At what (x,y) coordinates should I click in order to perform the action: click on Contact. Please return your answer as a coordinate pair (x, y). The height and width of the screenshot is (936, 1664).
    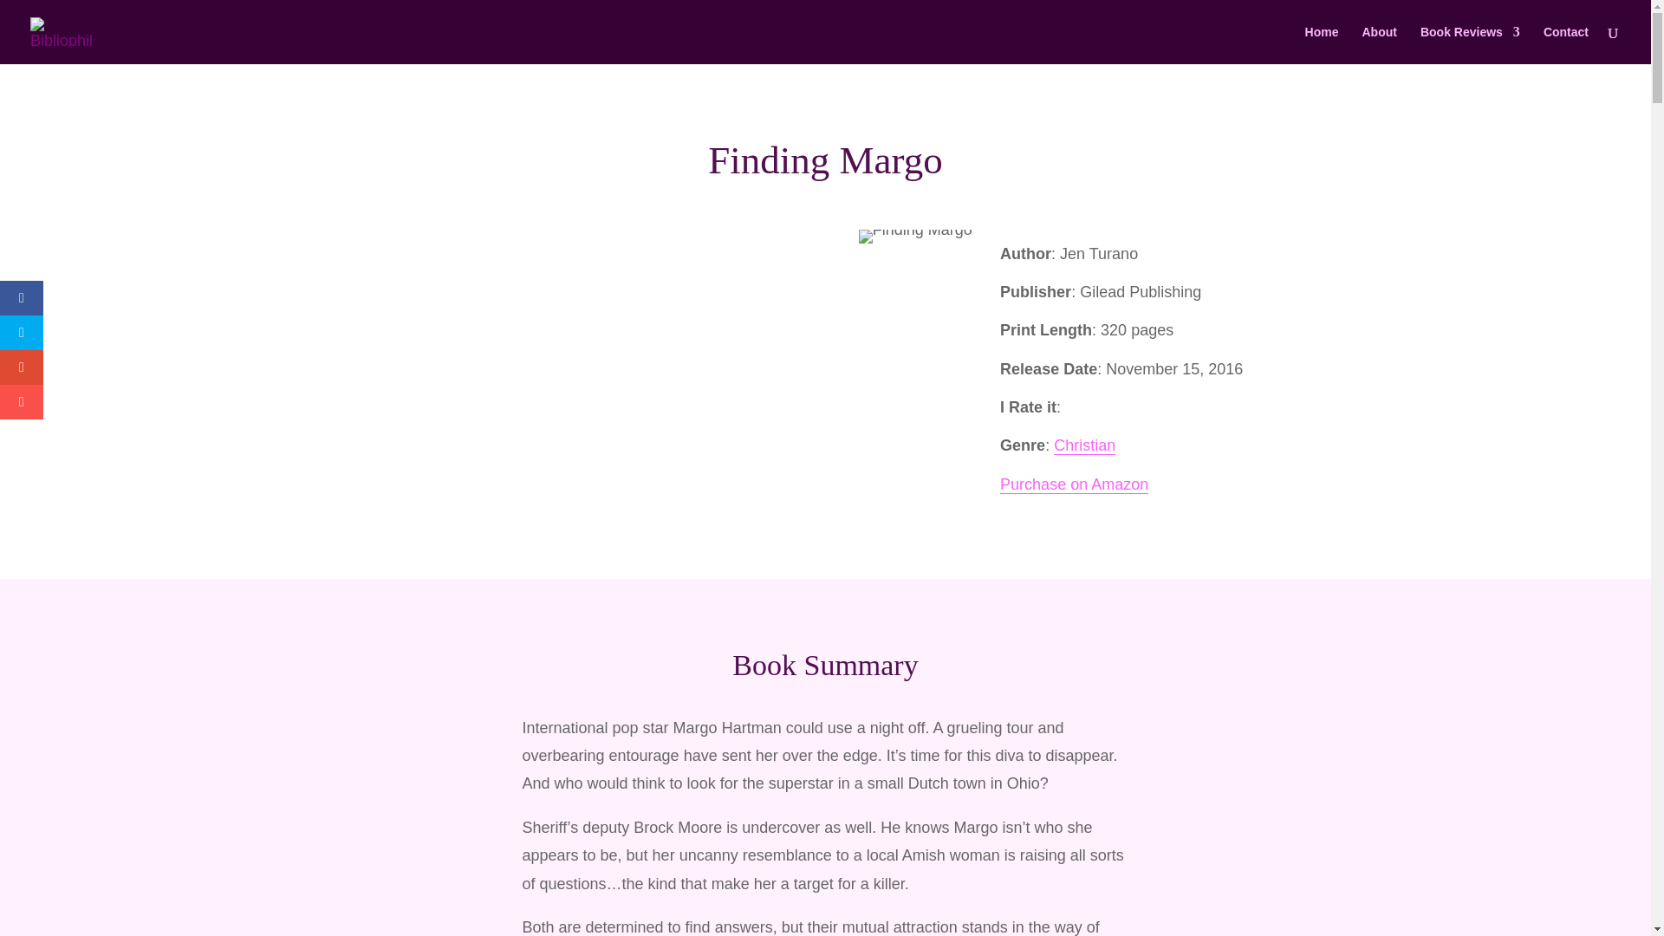
    Looking at the image, I should click on (1566, 45).